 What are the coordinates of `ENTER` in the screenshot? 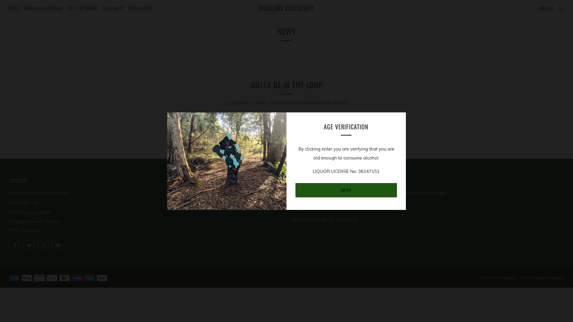 It's located at (346, 190).